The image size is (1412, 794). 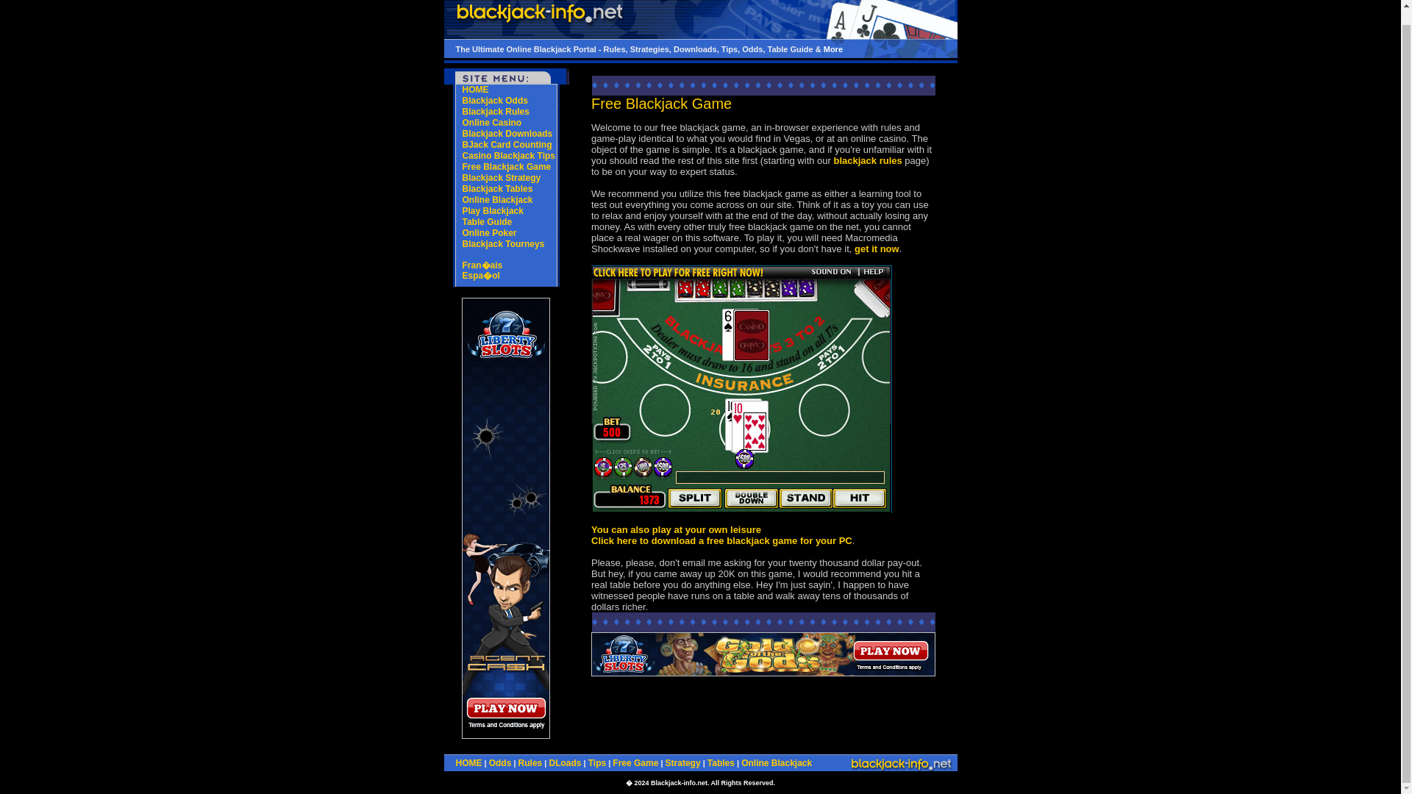 What do you see at coordinates (494, 100) in the screenshot?
I see `Blackjack Odds` at bounding box center [494, 100].